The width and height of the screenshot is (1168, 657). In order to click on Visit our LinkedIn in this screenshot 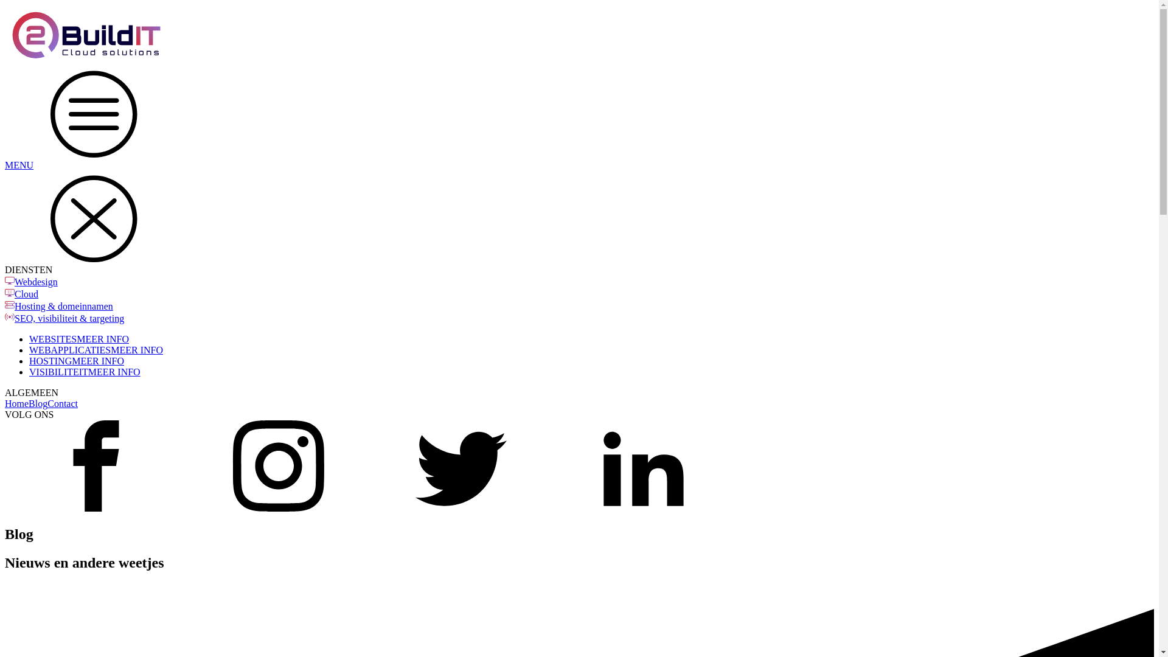, I will do `click(644, 509)`.